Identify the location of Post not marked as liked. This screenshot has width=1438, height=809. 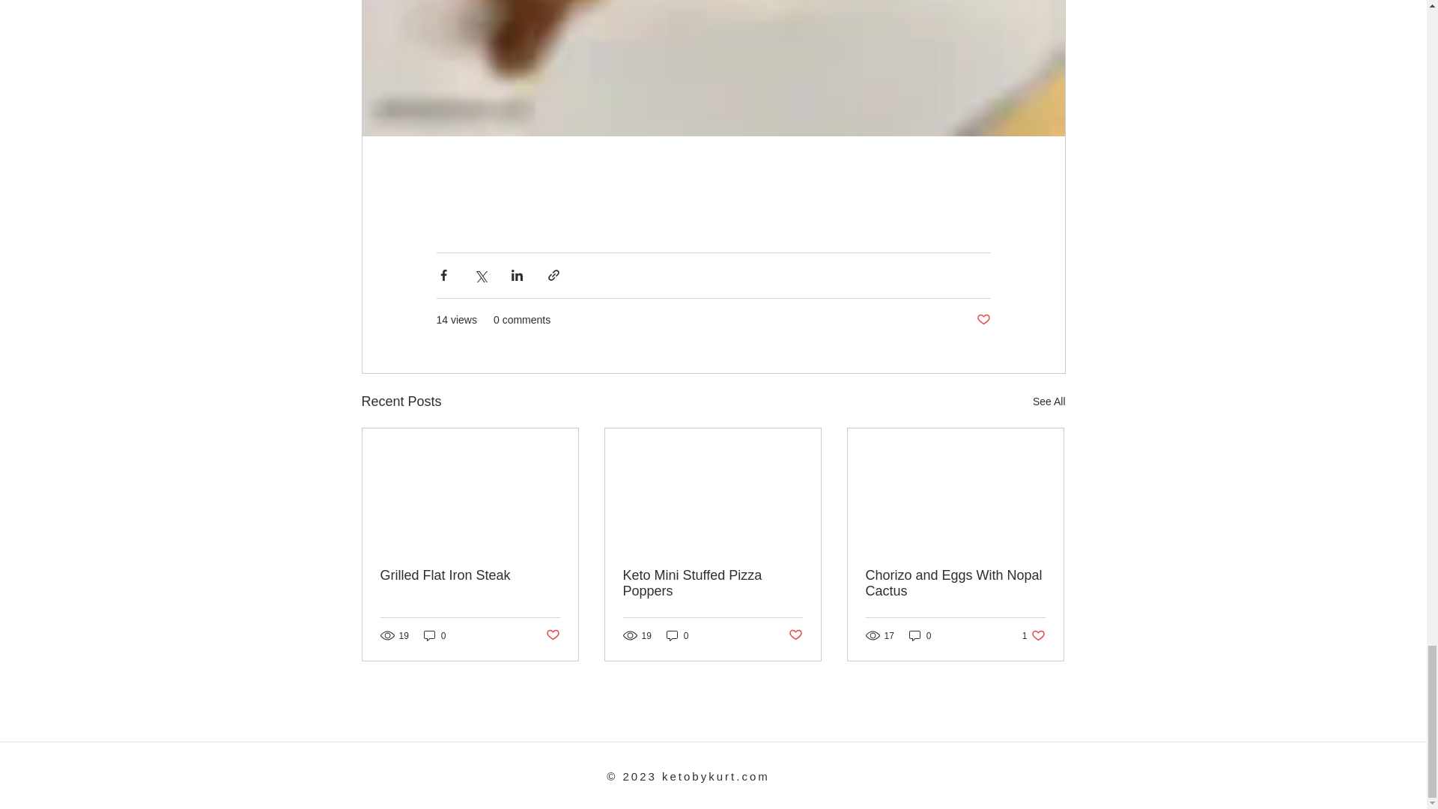
(983, 320).